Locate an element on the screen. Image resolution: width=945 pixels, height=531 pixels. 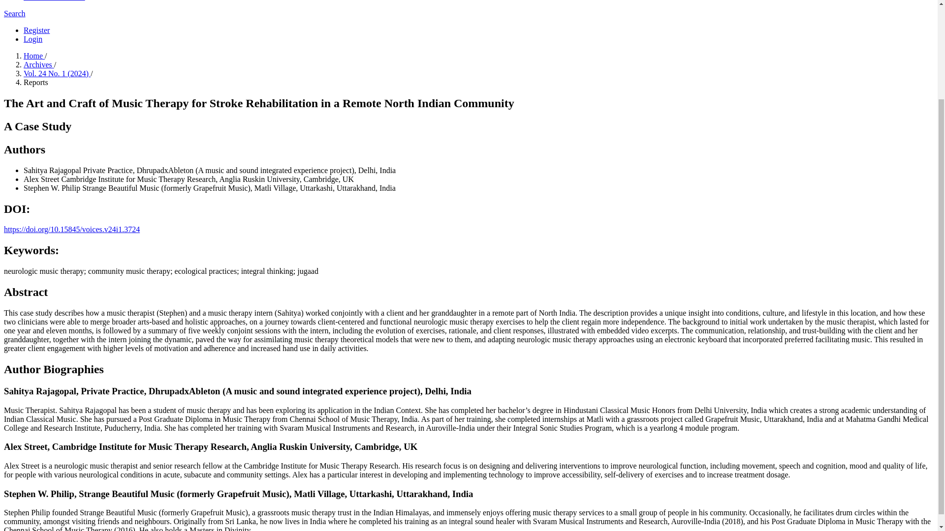
Global Voices Wiki is located at coordinates (54, 0).